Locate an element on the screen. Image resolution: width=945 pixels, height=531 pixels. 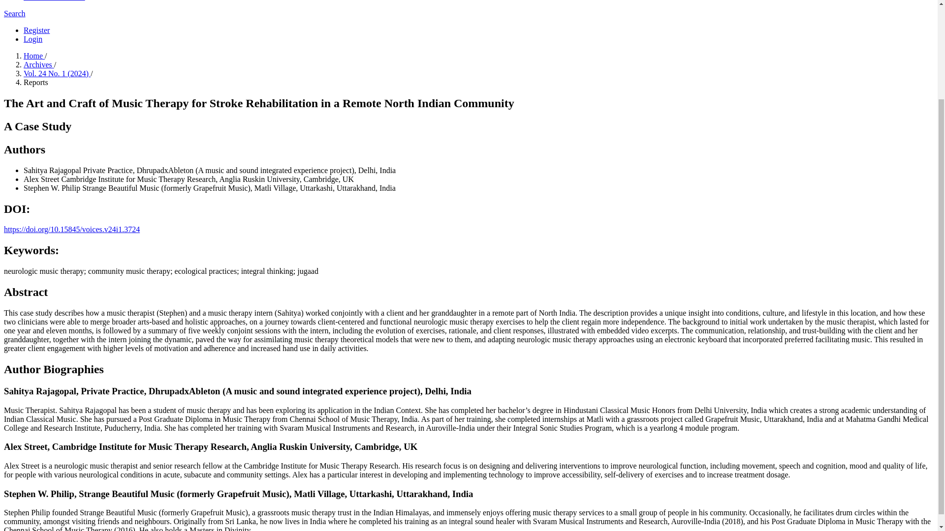
Global Voices Wiki is located at coordinates (54, 0).